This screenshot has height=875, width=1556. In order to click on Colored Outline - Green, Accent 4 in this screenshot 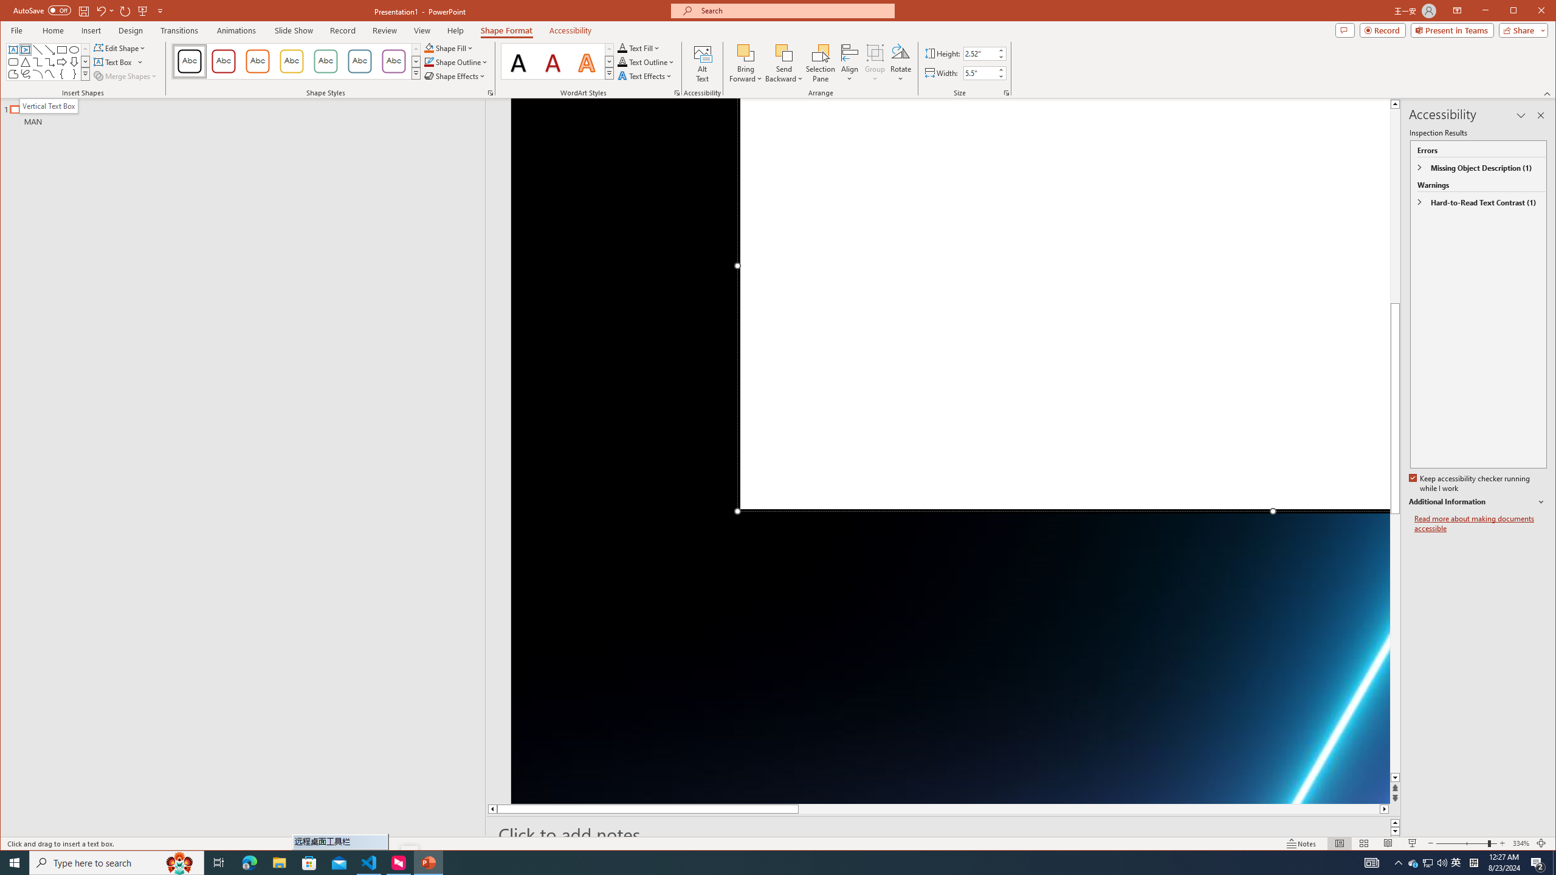, I will do `click(325, 61)`.